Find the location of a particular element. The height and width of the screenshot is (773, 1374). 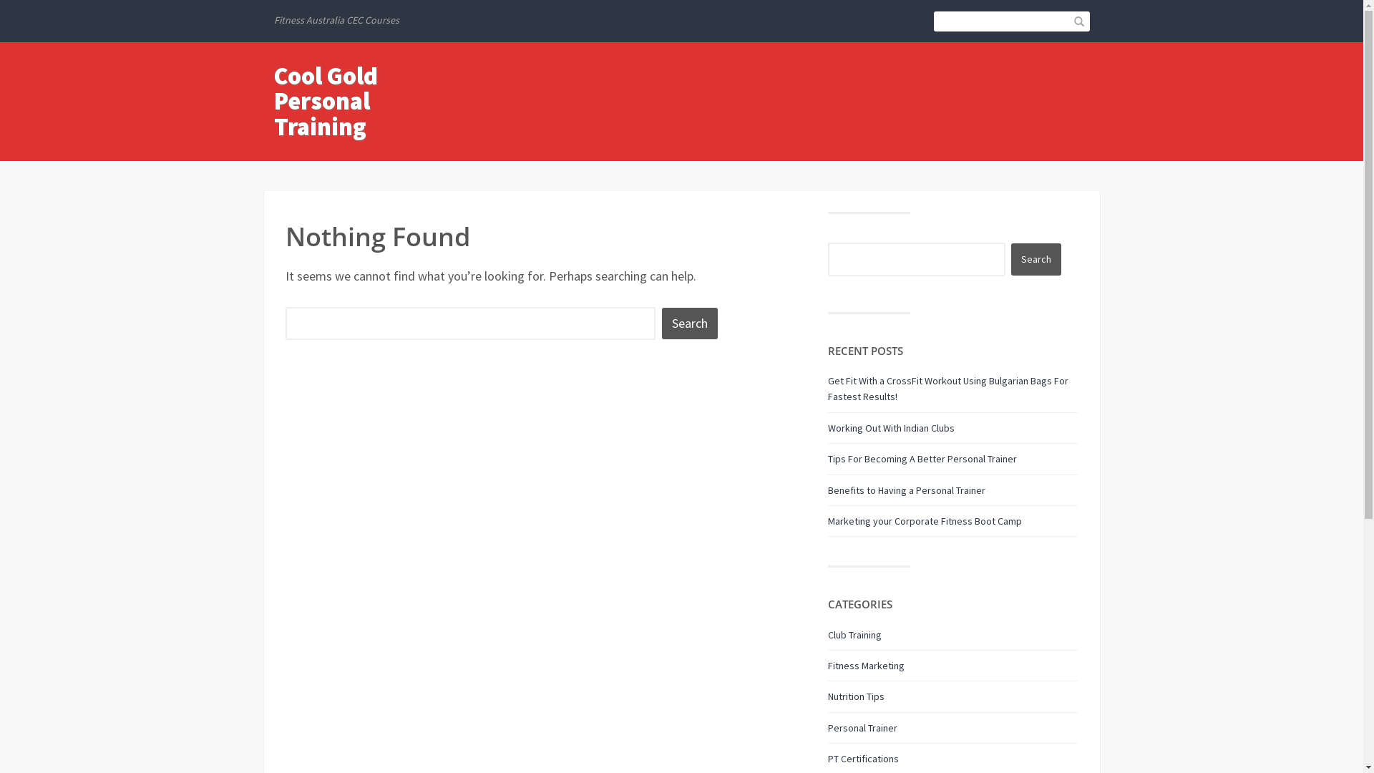

PT Certifications is located at coordinates (863, 759).